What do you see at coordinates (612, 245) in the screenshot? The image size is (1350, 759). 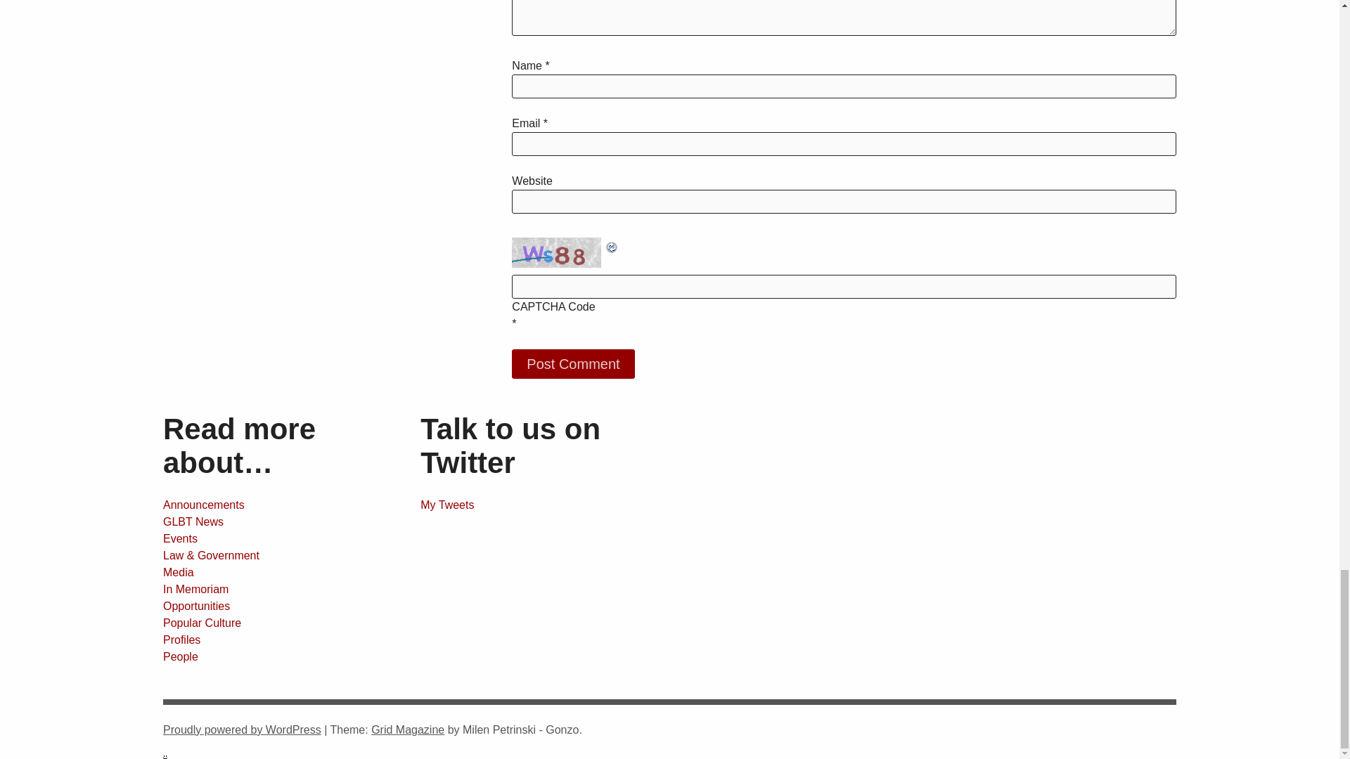 I see `Refresh` at bounding box center [612, 245].